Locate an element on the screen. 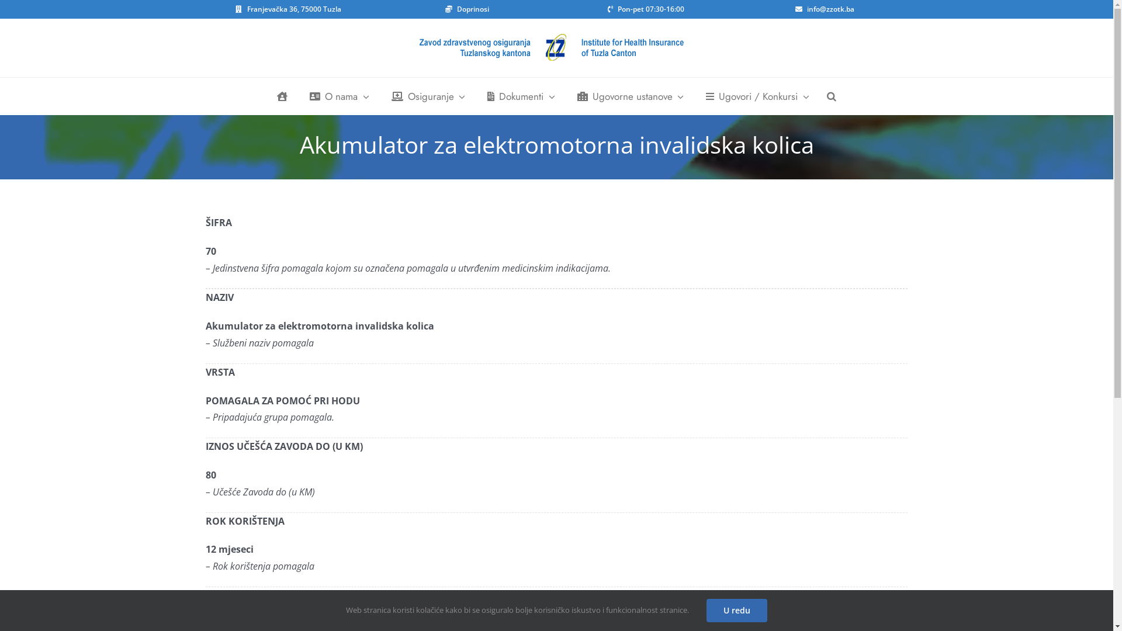  info@zzotk.ba is located at coordinates (825, 9).